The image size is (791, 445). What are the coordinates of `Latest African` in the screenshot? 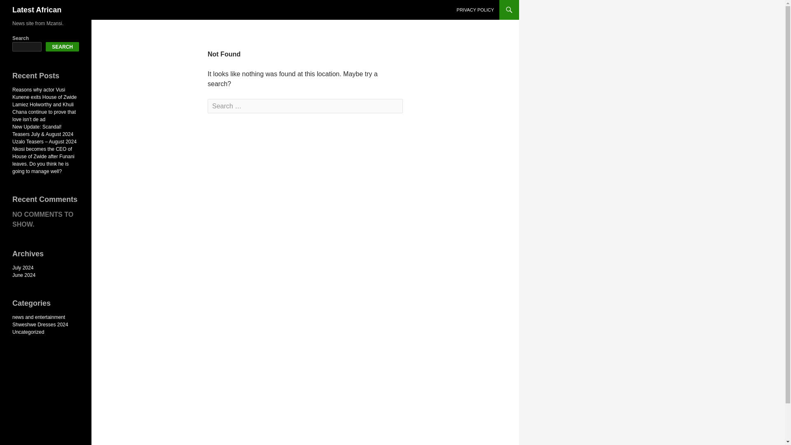 It's located at (37, 10).